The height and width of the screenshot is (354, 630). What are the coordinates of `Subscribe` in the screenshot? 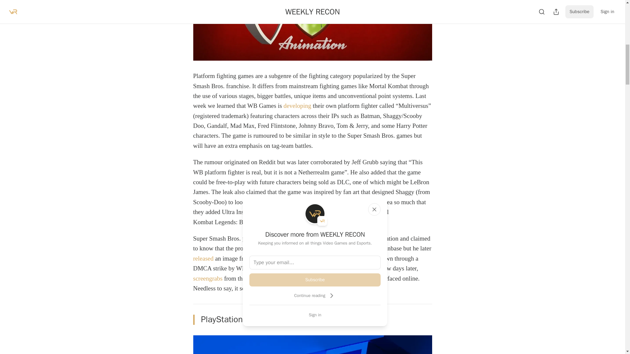 It's located at (315, 280).